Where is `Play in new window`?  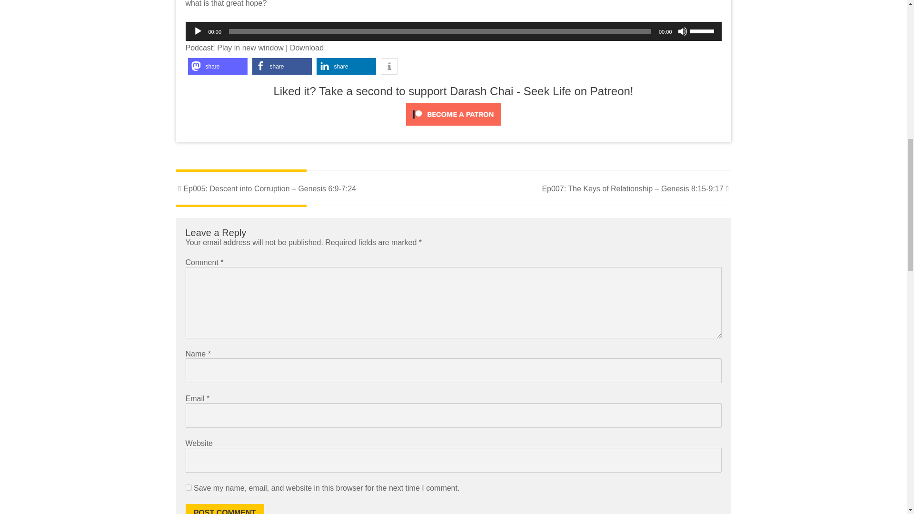 Play in new window is located at coordinates (250, 48).